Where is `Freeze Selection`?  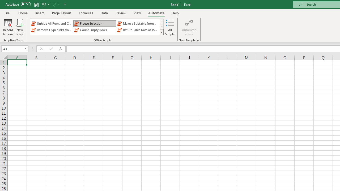 Freeze Selection is located at coordinates (95, 23).